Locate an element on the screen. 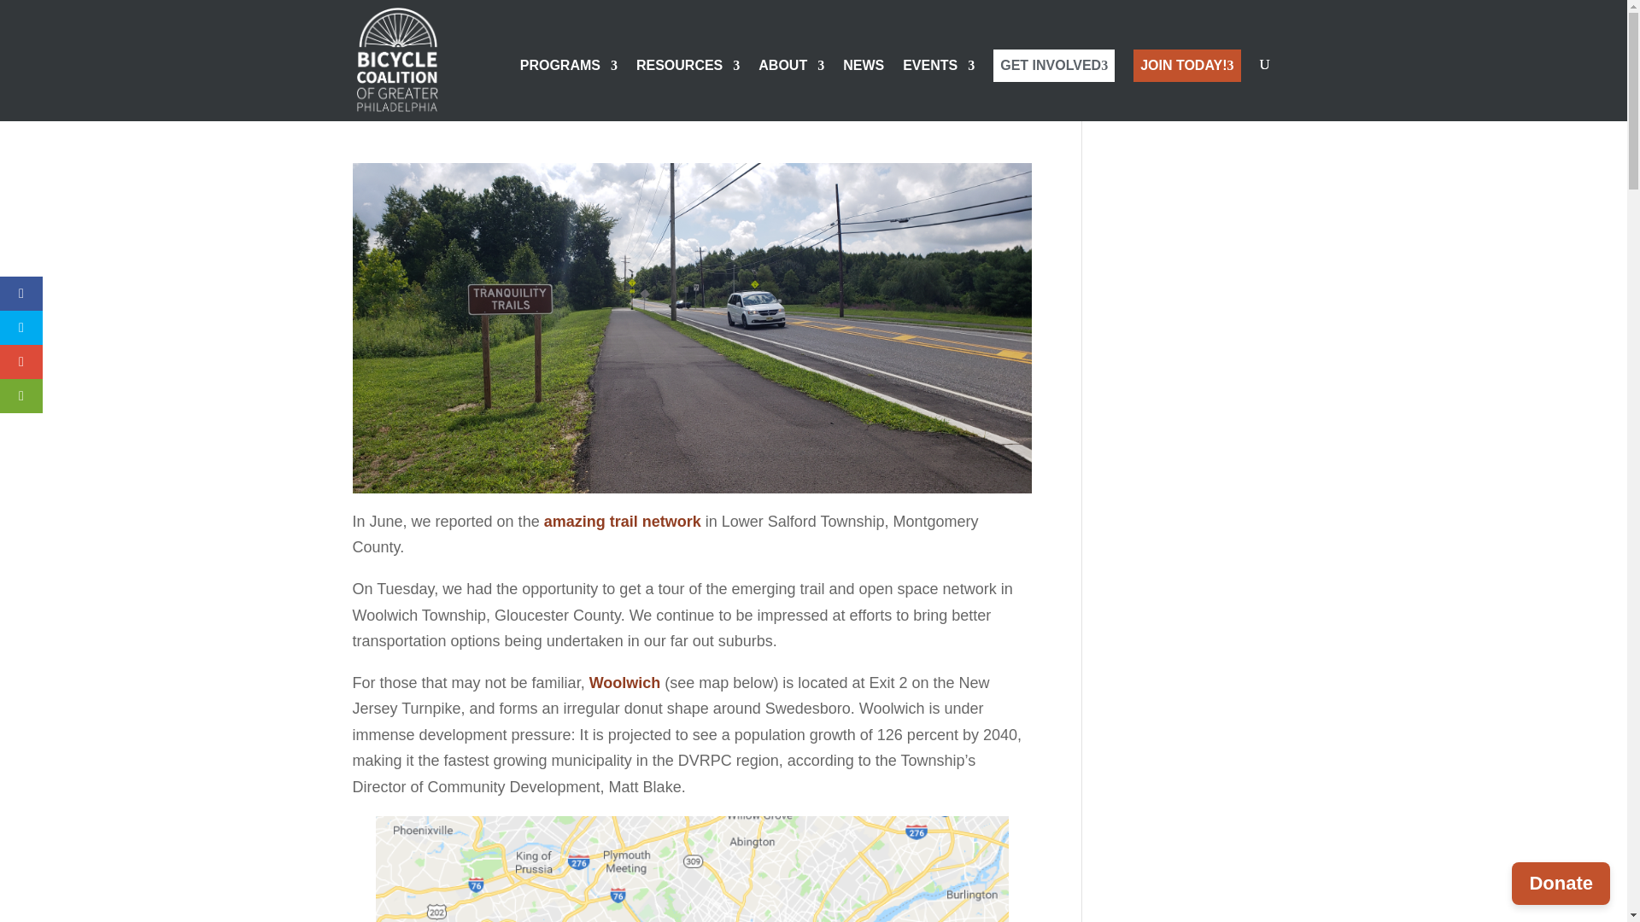 This screenshot has height=922, width=1640. PROGRAMS is located at coordinates (569, 90).